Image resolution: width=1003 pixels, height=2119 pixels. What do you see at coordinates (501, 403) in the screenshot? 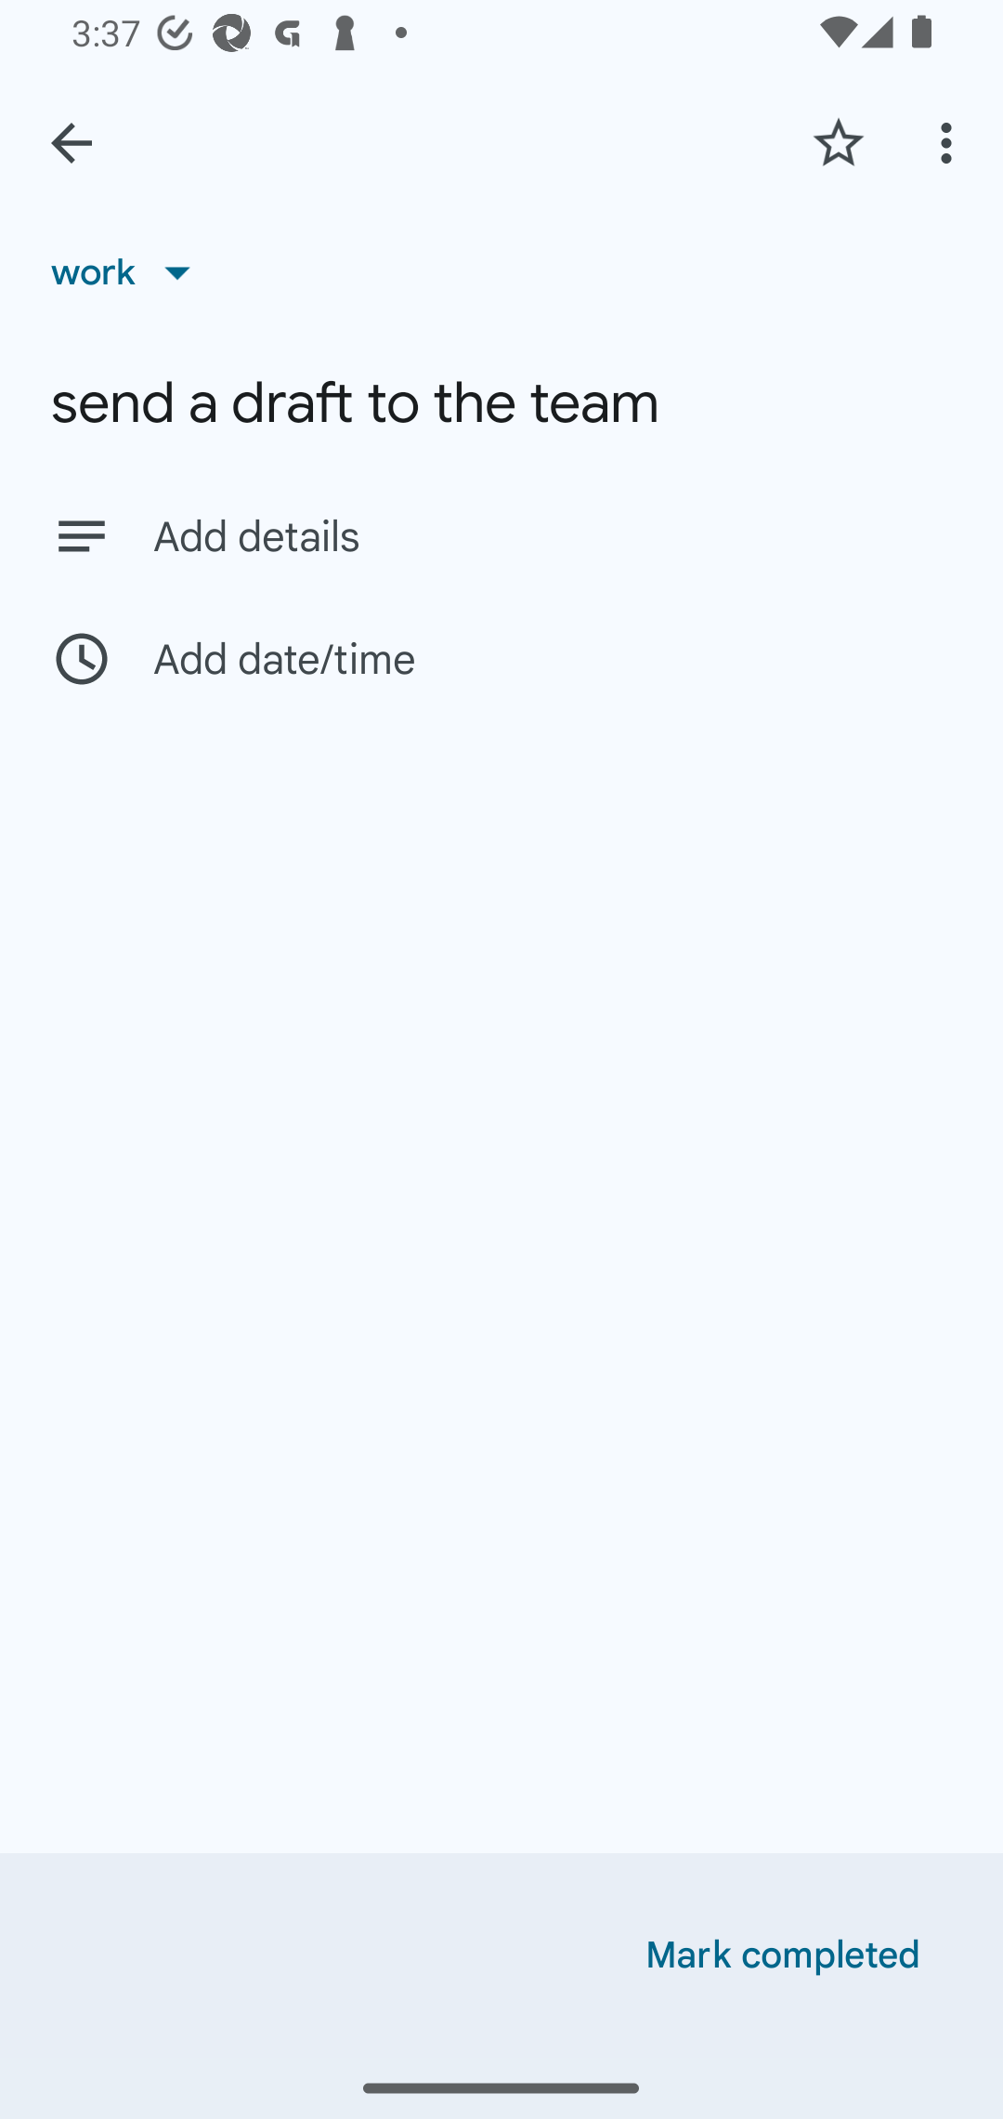
I see `send a draft to the team` at bounding box center [501, 403].